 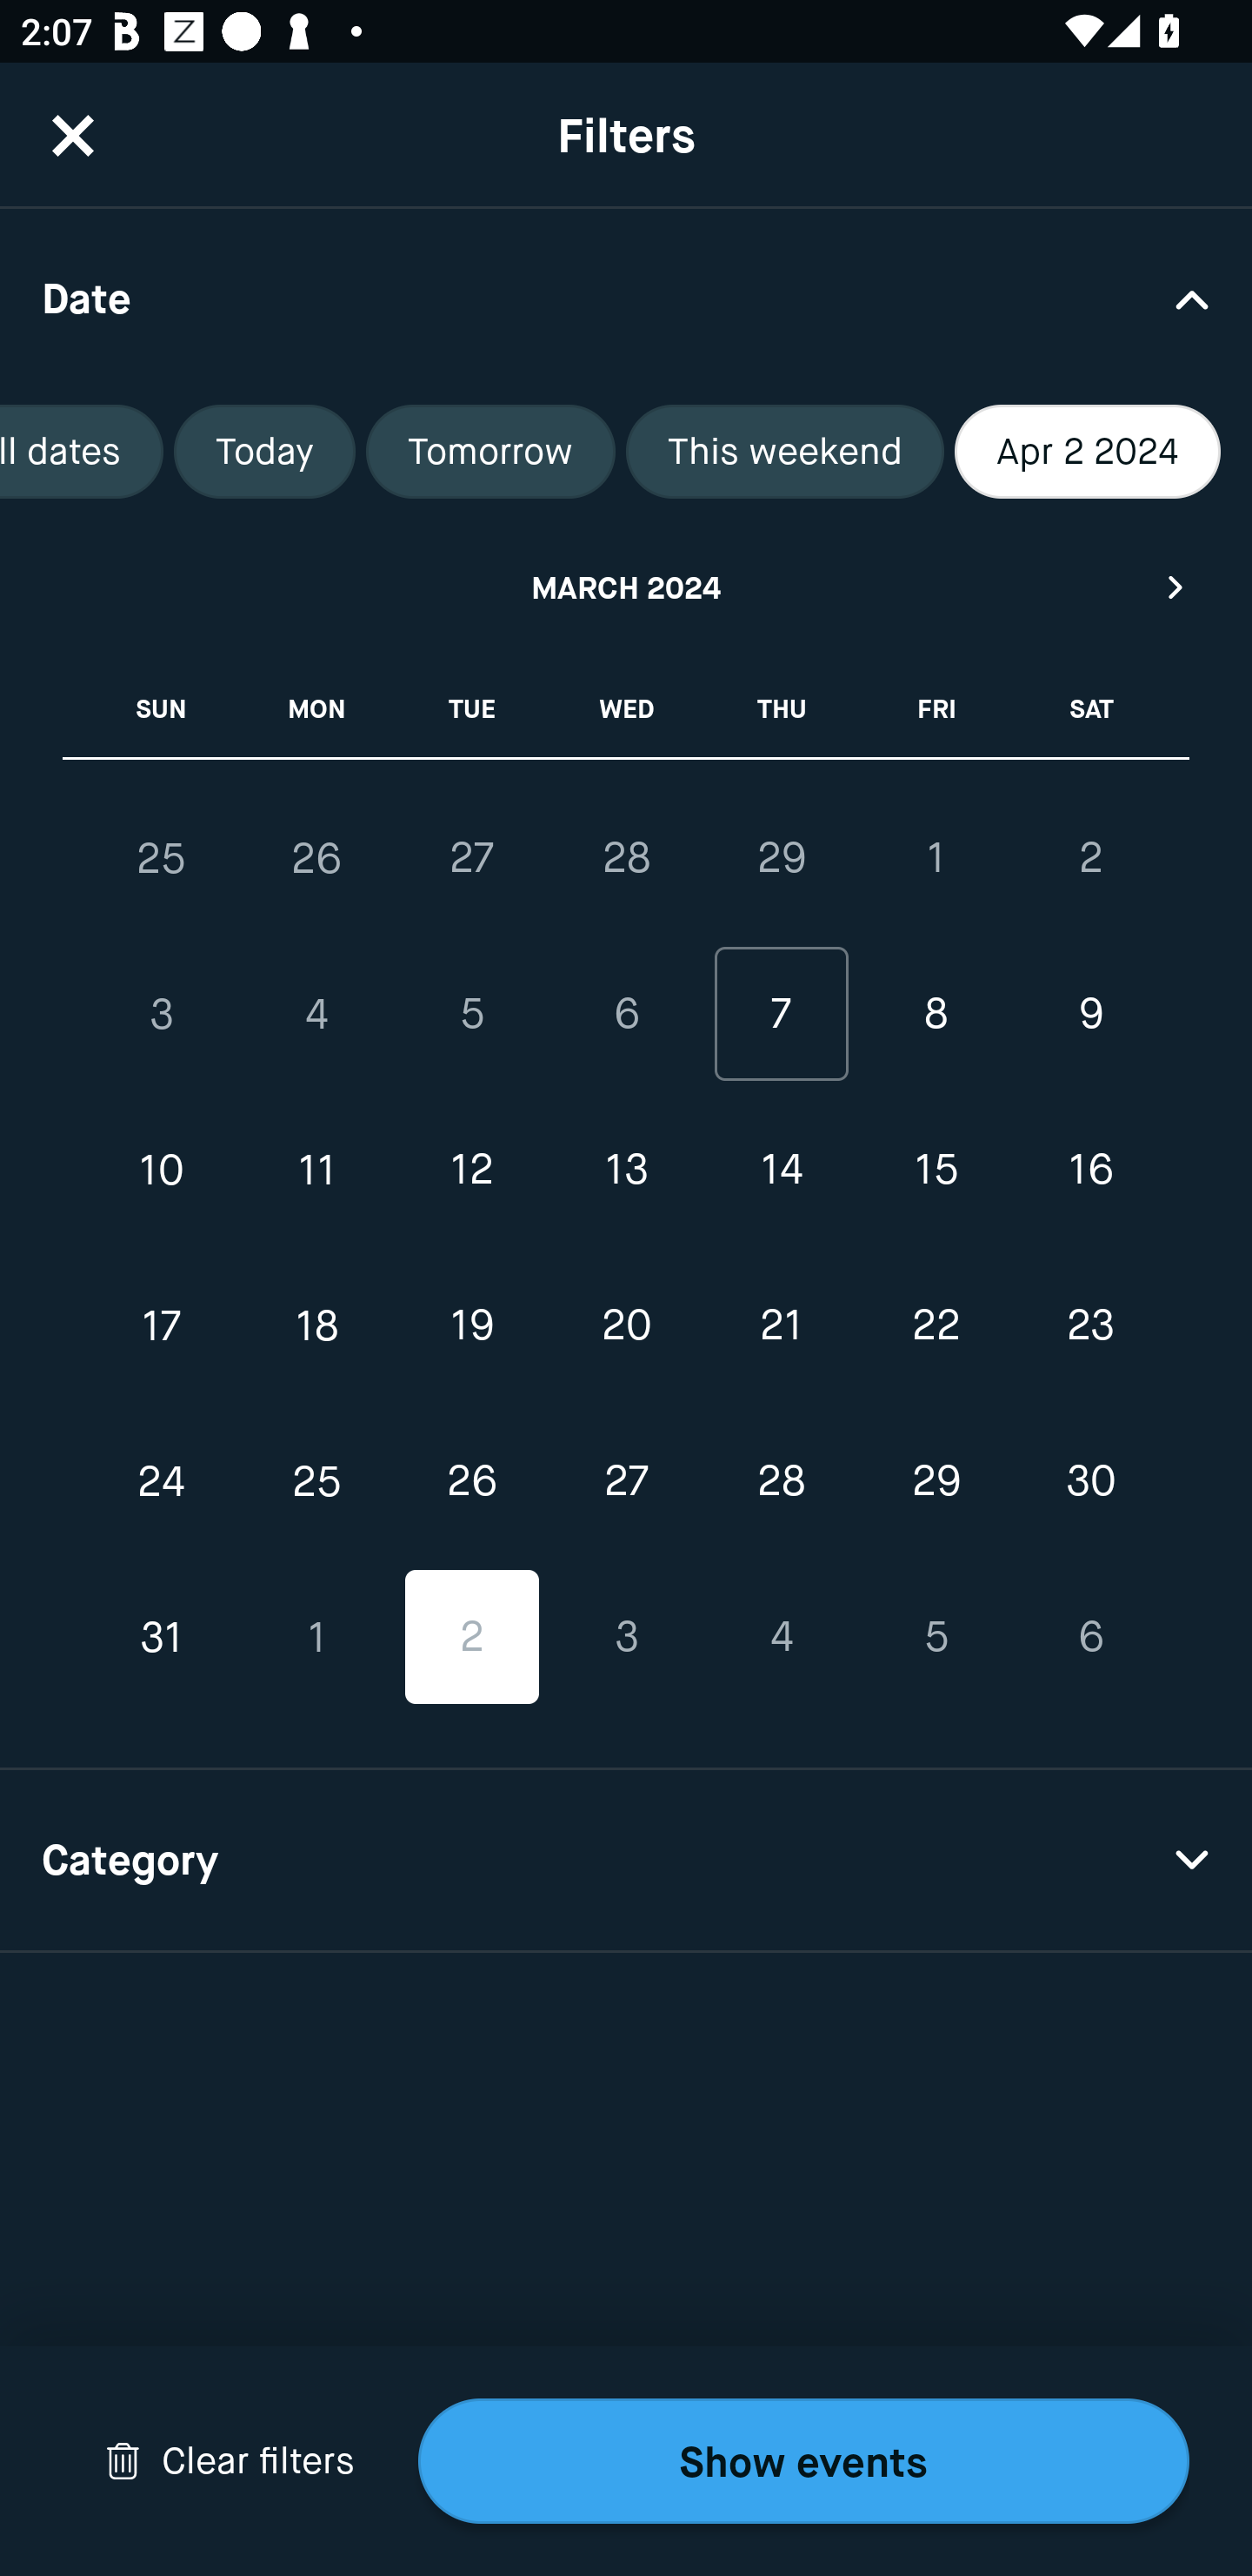 I want to click on 16, so click(x=1090, y=1170).